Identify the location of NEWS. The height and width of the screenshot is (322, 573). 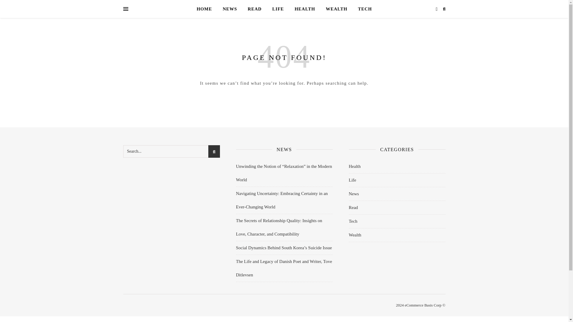
(230, 9).